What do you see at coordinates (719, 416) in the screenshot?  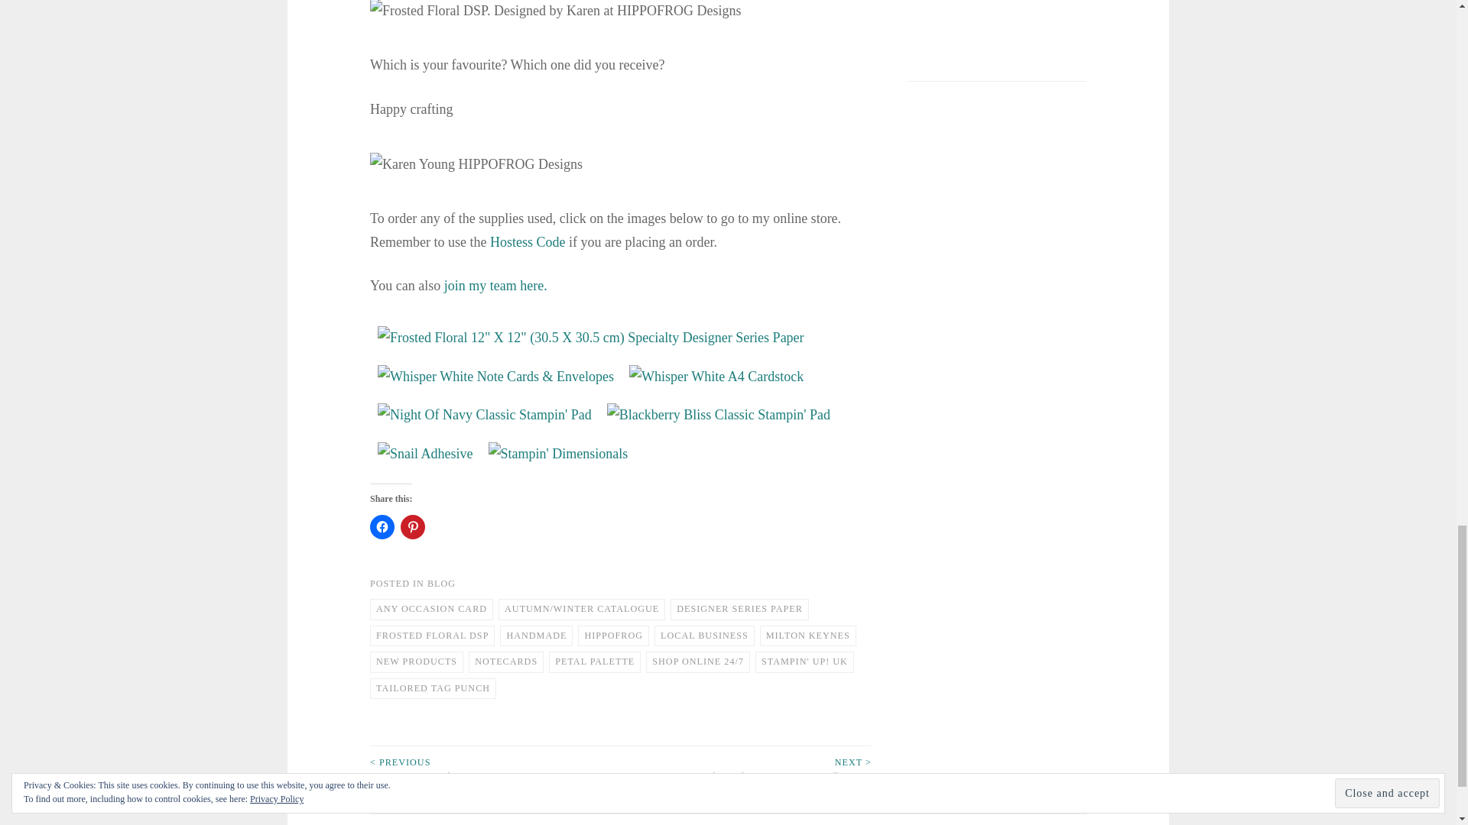 I see `Blackberry Bliss Classic Stampin' Pad` at bounding box center [719, 416].